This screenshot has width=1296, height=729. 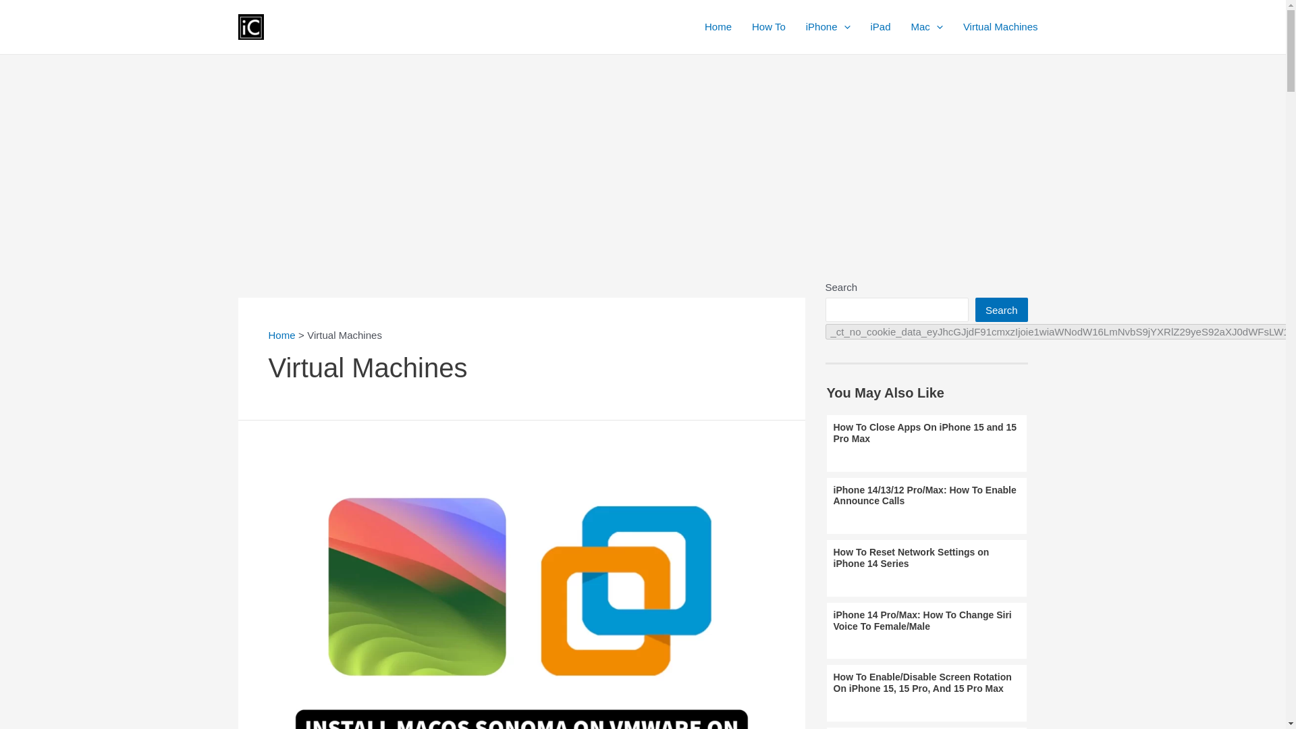 I want to click on Mac, so click(x=926, y=27).